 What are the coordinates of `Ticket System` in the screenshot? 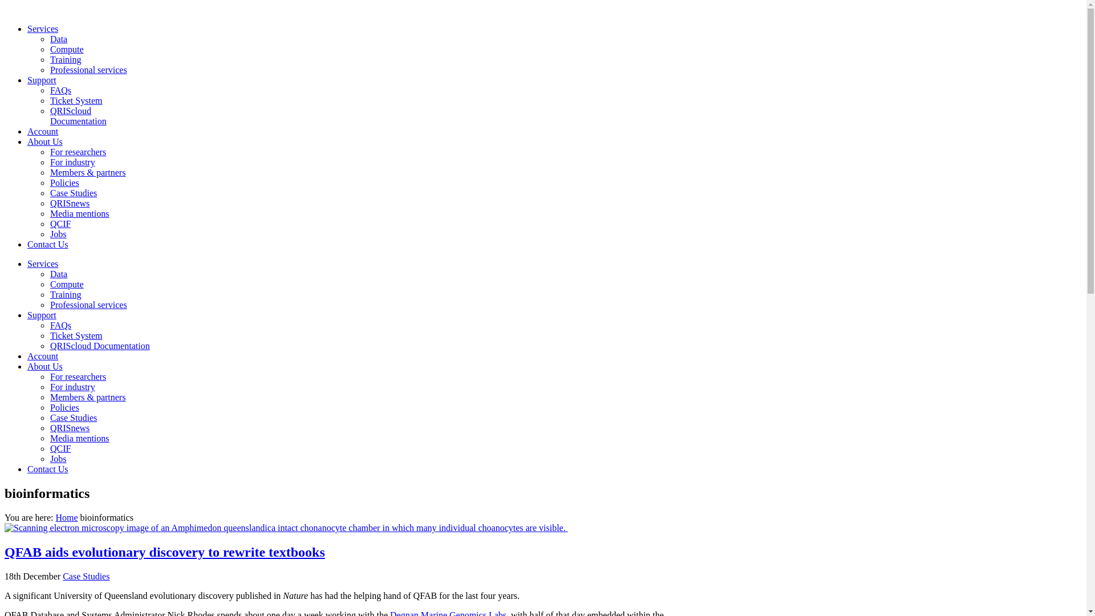 It's located at (76, 100).